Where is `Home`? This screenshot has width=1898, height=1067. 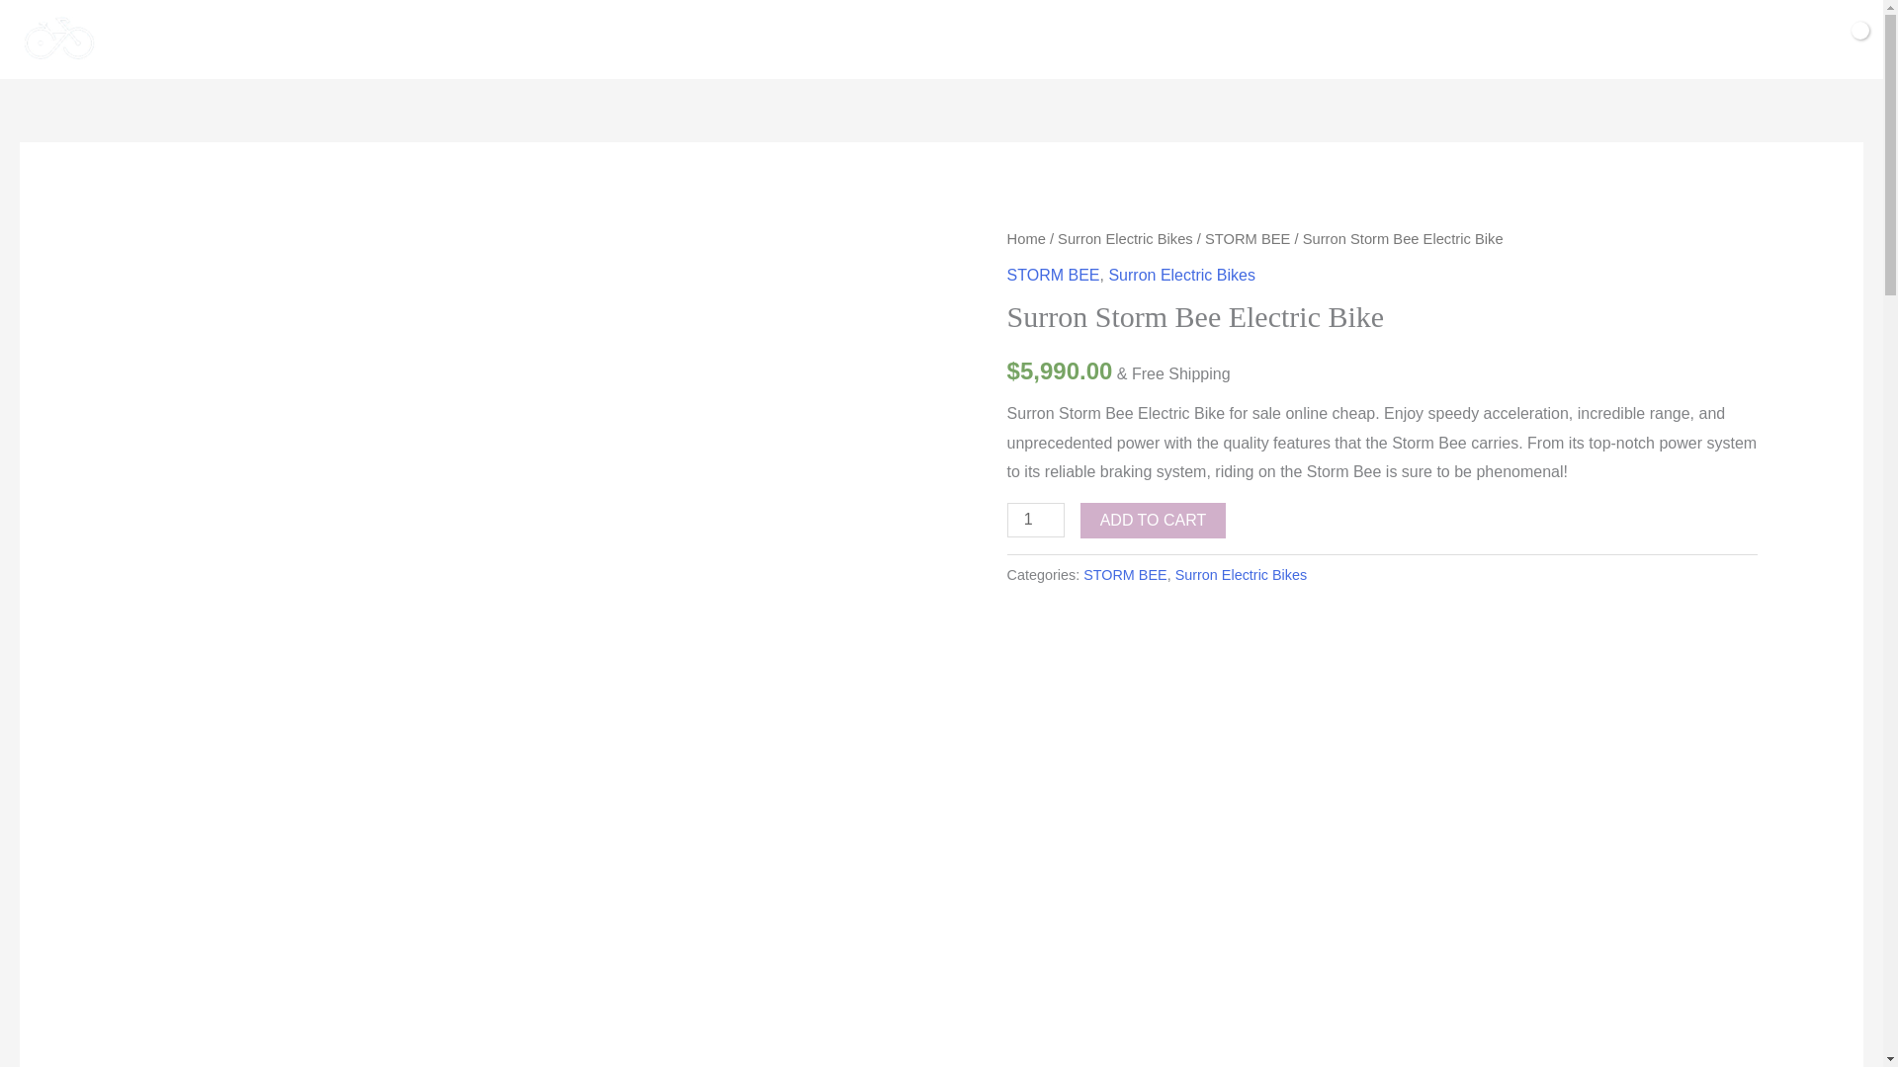 Home is located at coordinates (1026, 239).